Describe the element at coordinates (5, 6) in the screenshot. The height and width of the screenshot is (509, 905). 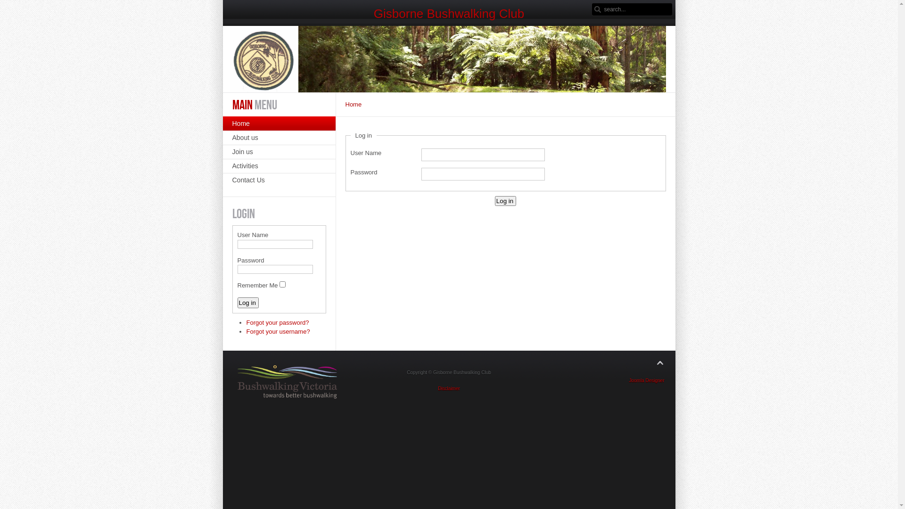
I see `Reset` at that location.